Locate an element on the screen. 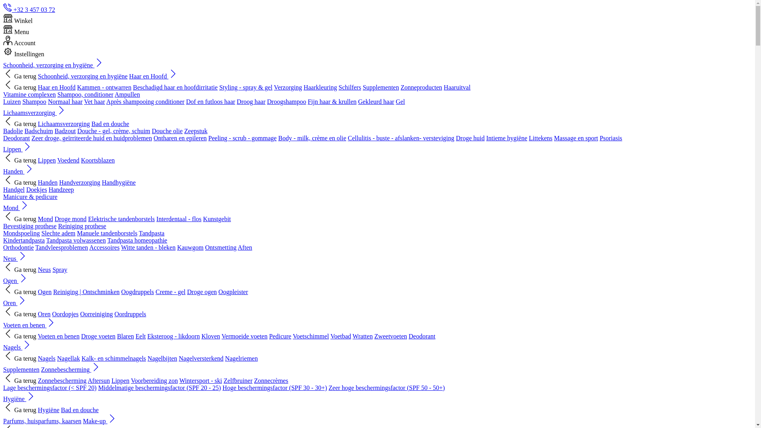 Image resolution: width=761 pixels, height=428 pixels. Droogshampoo is located at coordinates (287, 101).